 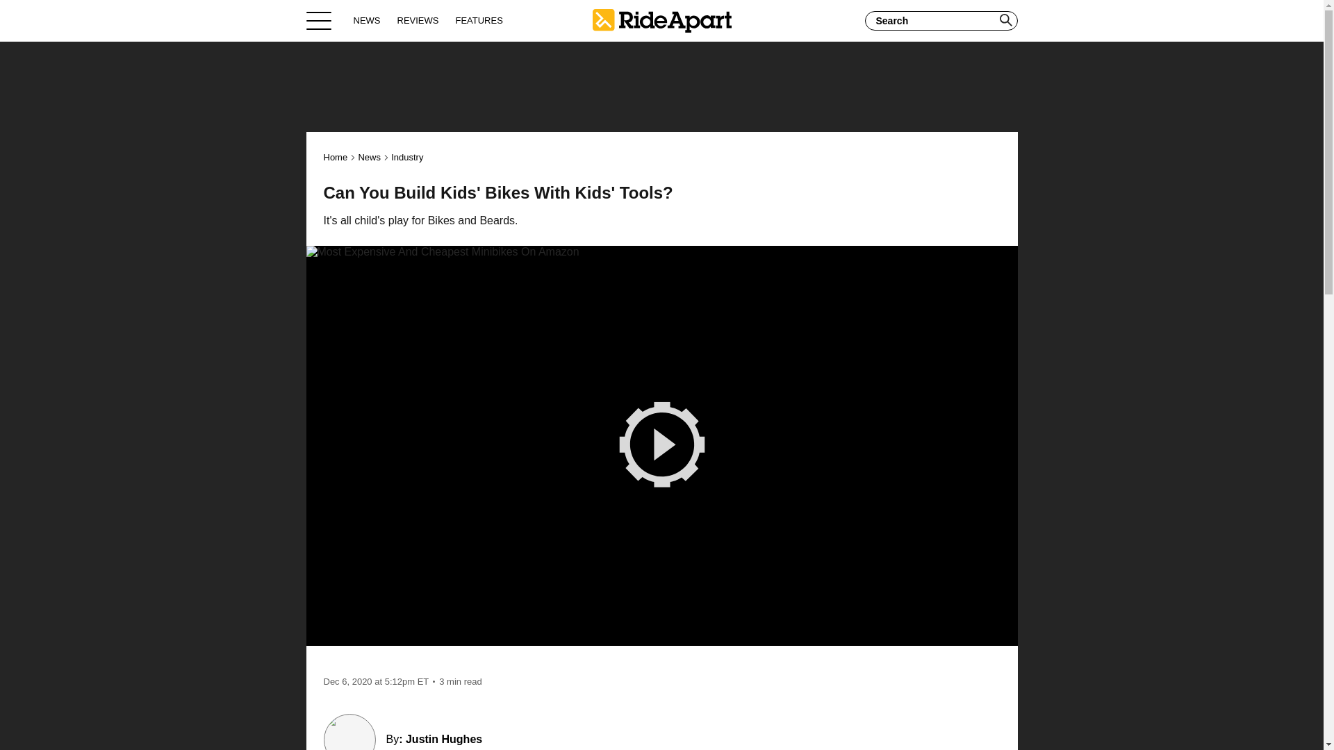 I want to click on Home, so click(x=336, y=157).